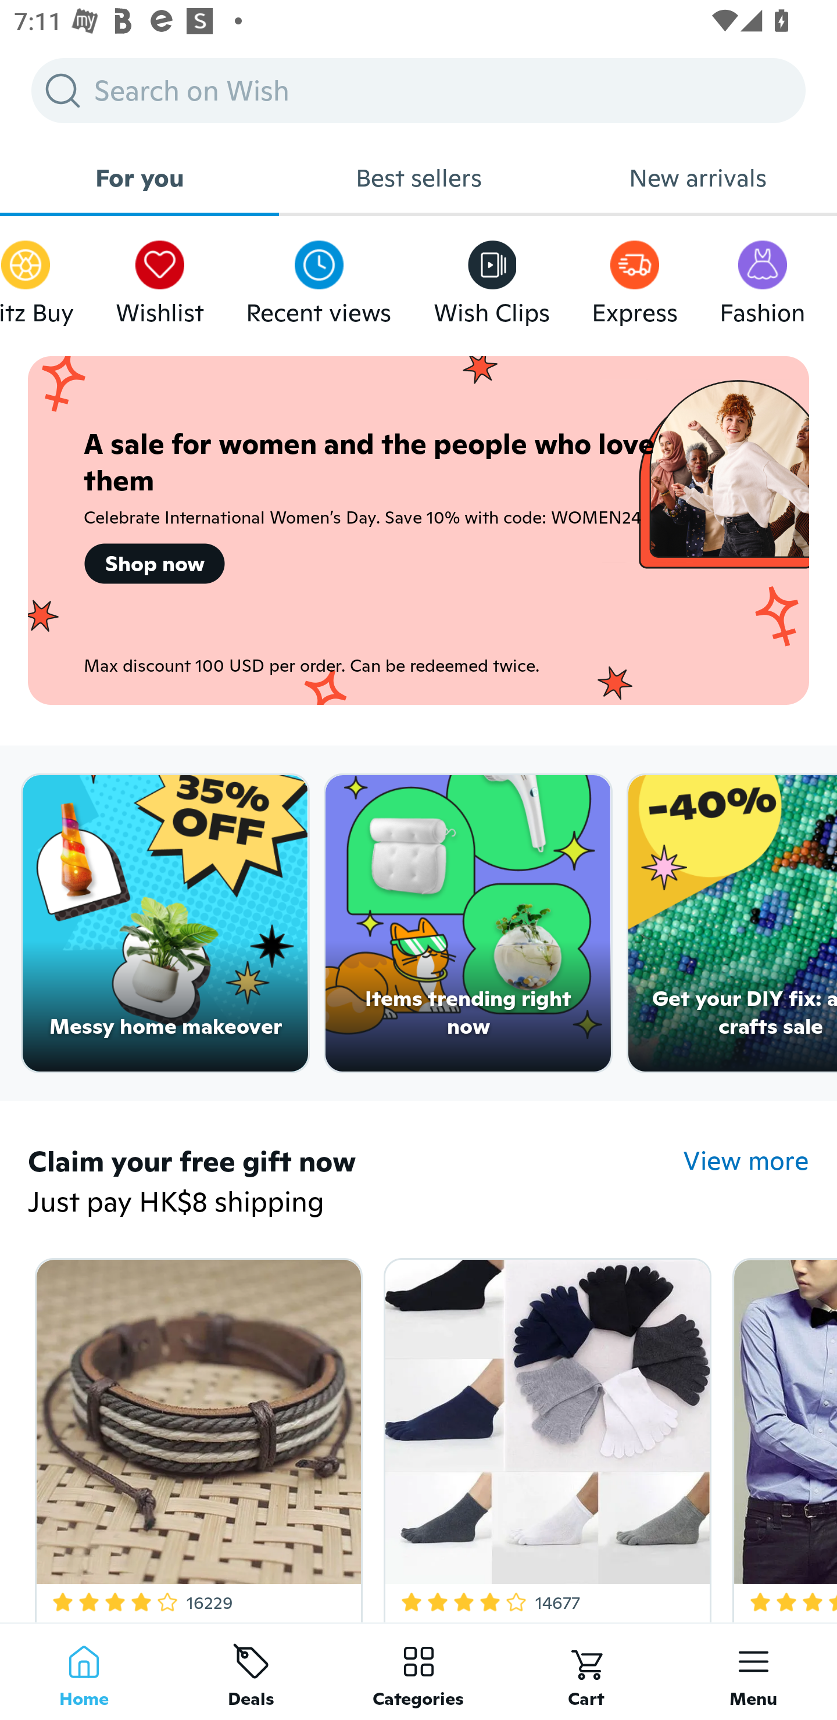 This screenshot has width=837, height=1720. Describe the element at coordinates (355, 1183) in the screenshot. I see `Claim your free gift now
Just pay HK$8 shipping` at that location.